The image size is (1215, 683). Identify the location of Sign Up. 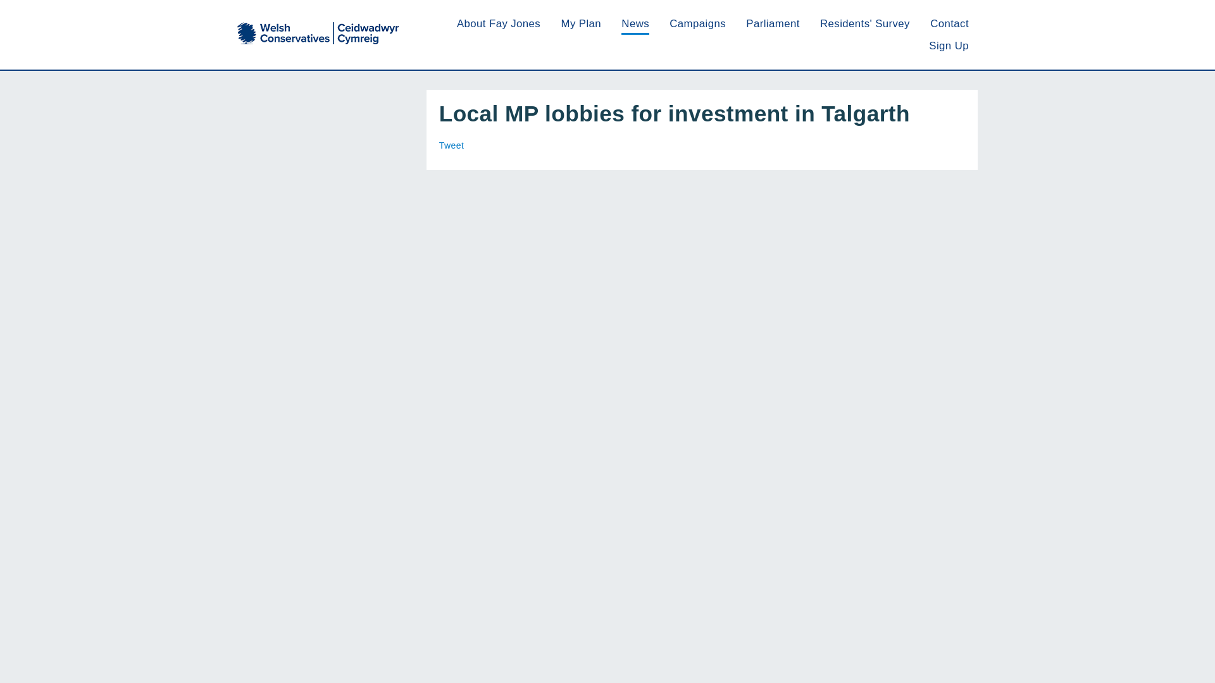
(949, 46).